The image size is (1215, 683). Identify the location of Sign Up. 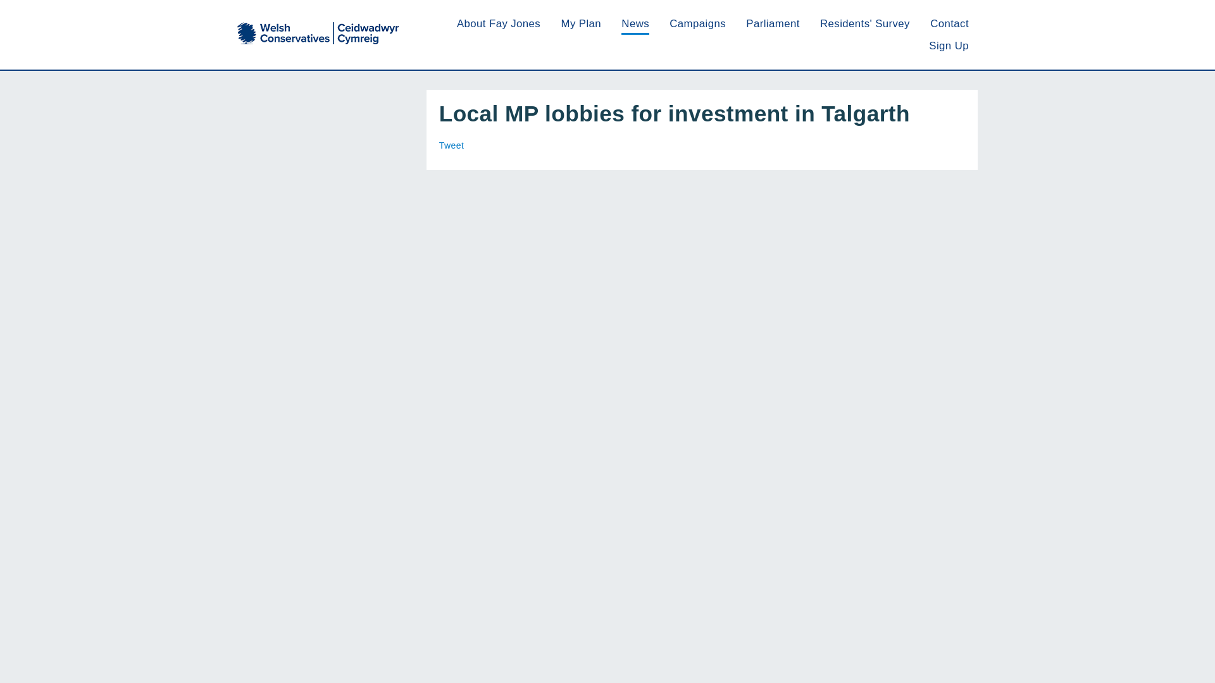
(949, 46).